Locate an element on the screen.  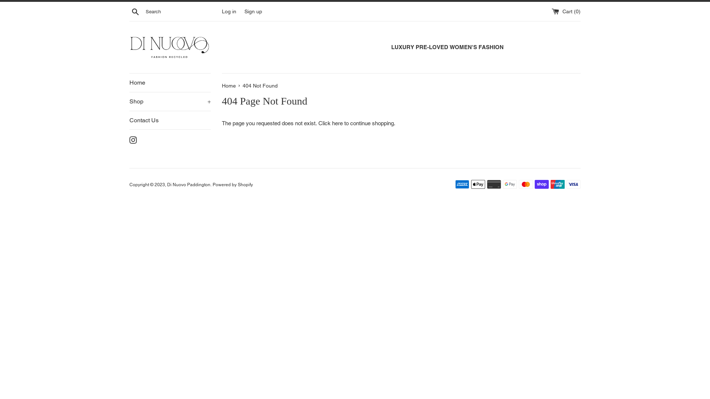
Search is located at coordinates (135, 11).